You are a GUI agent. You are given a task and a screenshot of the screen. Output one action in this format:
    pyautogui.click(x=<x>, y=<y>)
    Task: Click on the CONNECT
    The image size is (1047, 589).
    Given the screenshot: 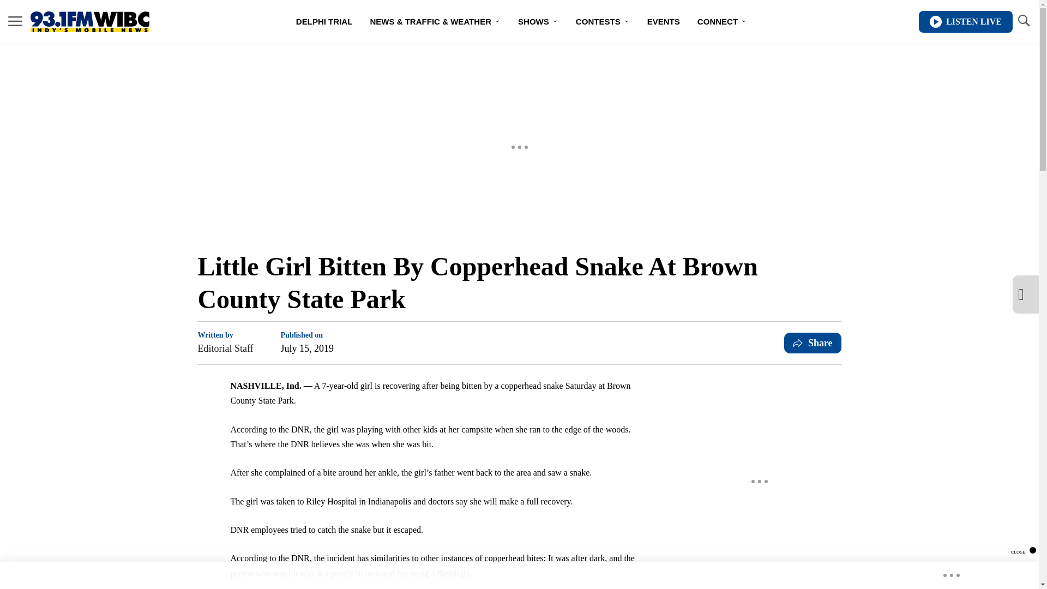 What is the action you would take?
    pyautogui.click(x=722, y=22)
    